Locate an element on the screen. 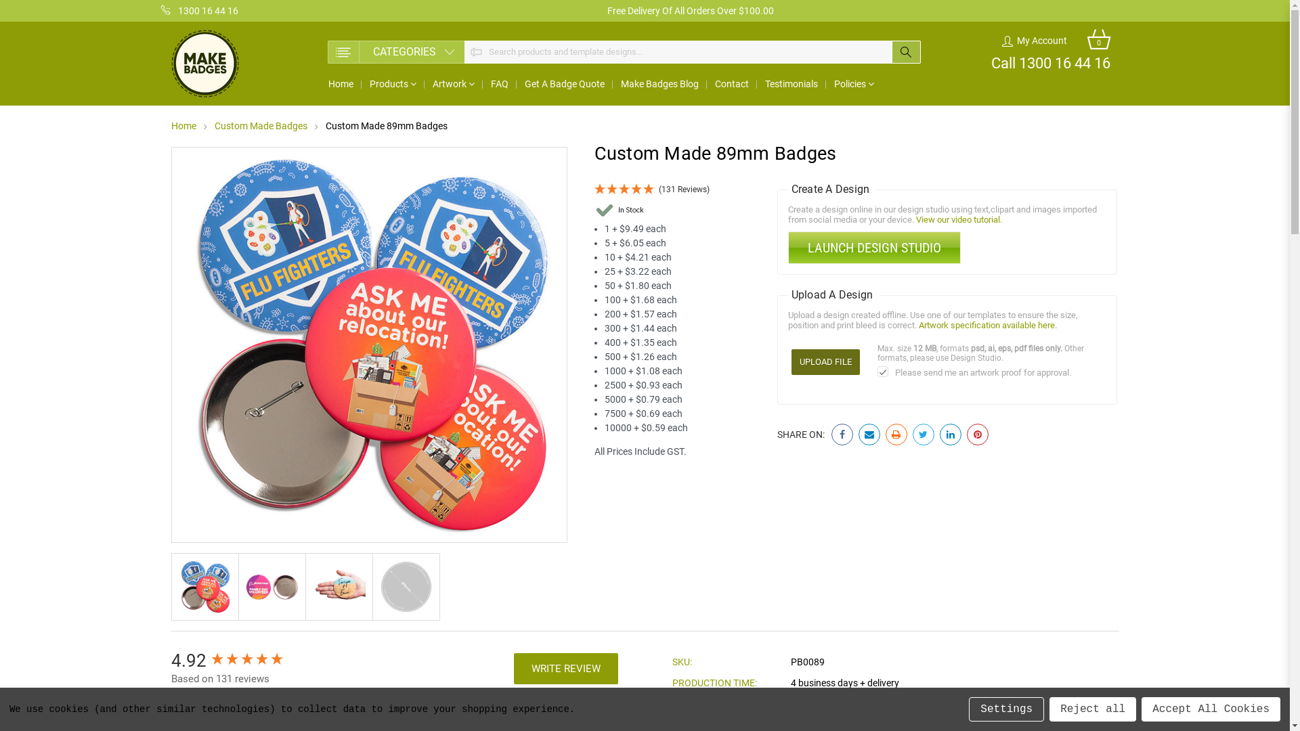 This screenshot has height=731, width=1300. Artwork is located at coordinates (453, 84).